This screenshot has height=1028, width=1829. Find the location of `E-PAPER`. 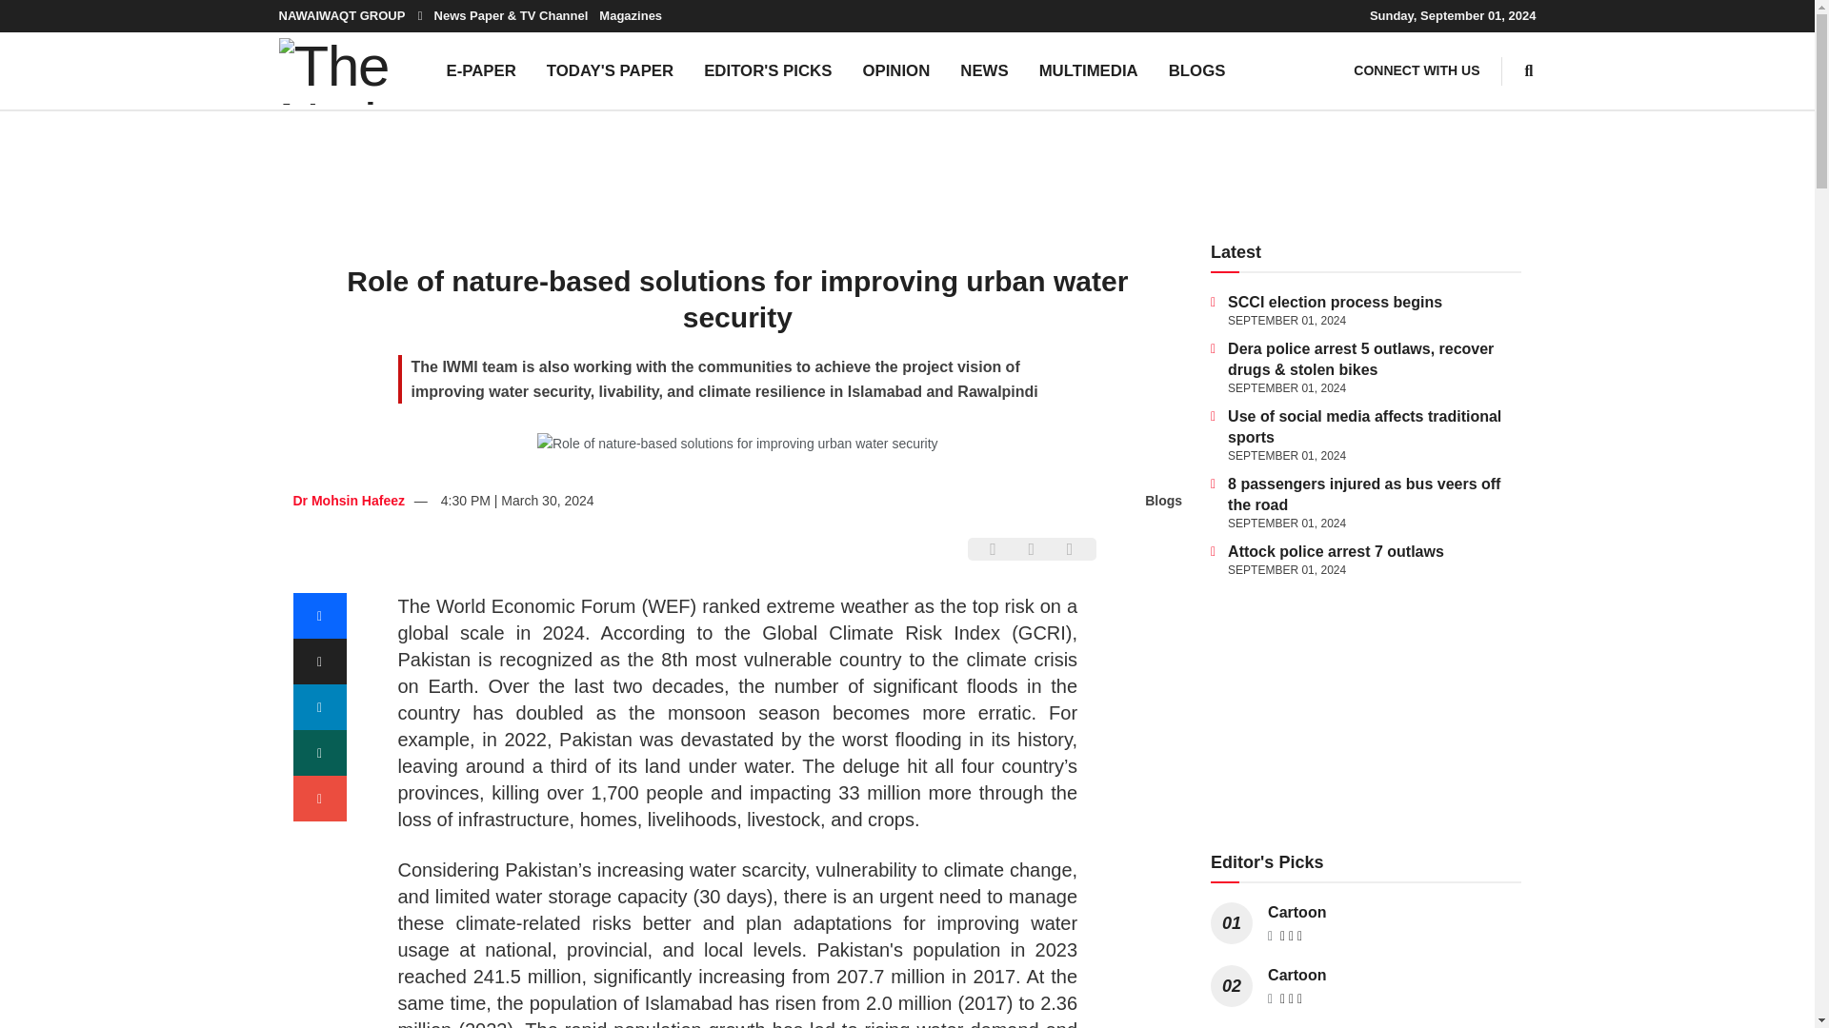

E-PAPER is located at coordinates (480, 70).